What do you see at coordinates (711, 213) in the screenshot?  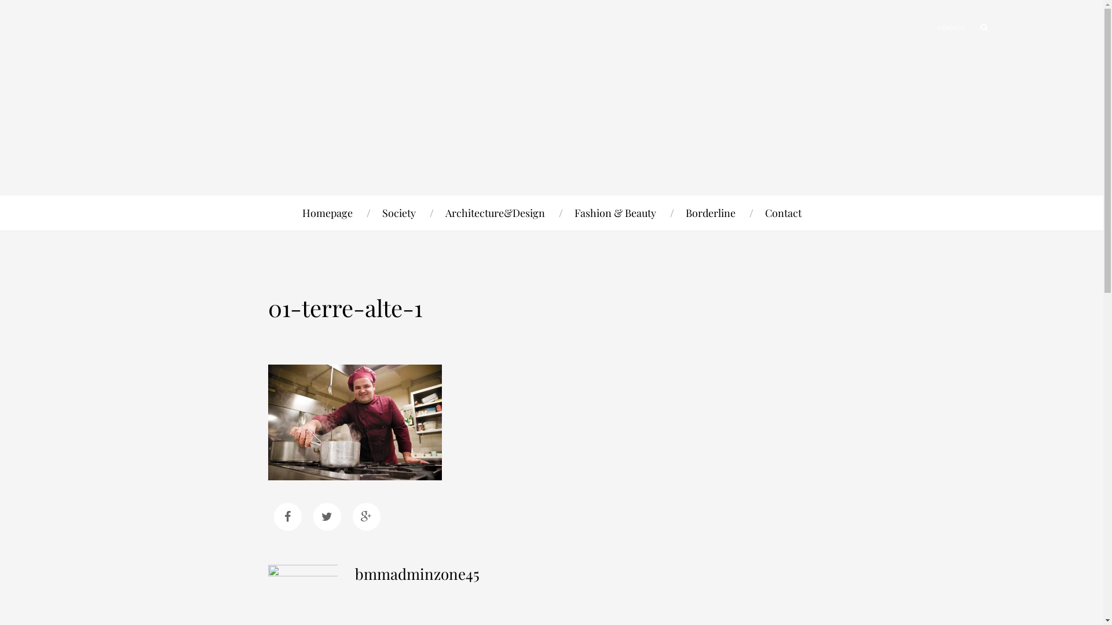 I see `Borderline` at bounding box center [711, 213].